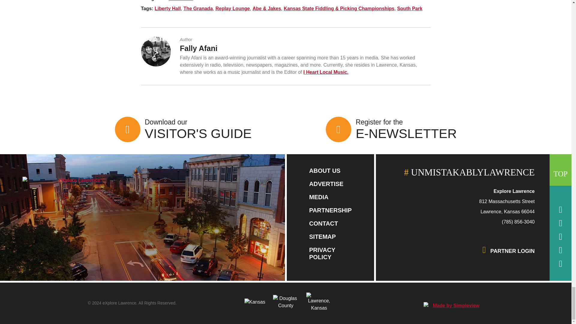  Describe the element at coordinates (325, 170) in the screenshot. I see `About Us` at that location.